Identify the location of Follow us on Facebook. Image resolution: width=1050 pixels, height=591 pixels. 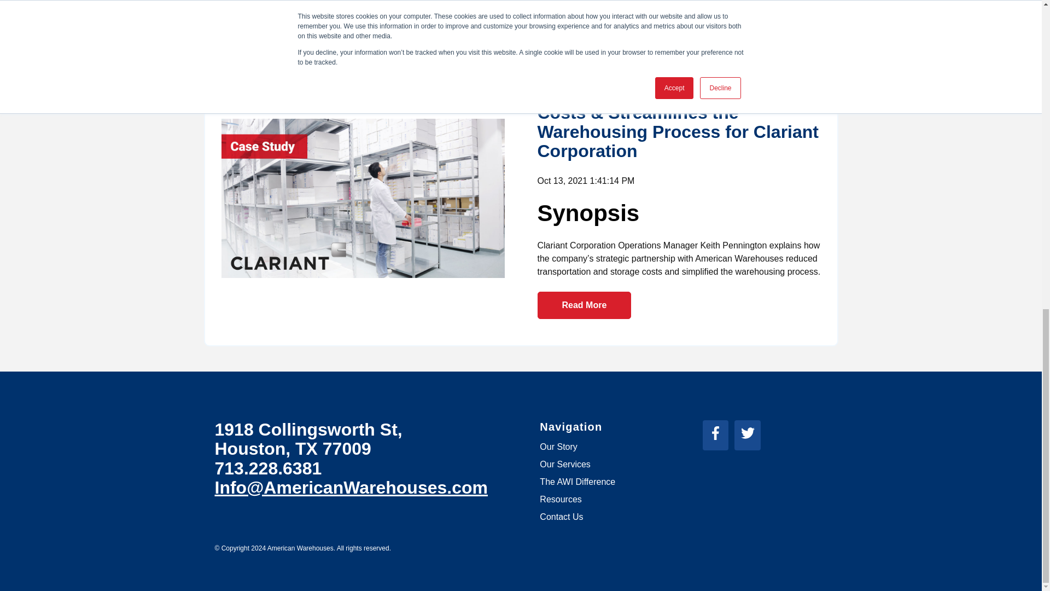
(719, 437).